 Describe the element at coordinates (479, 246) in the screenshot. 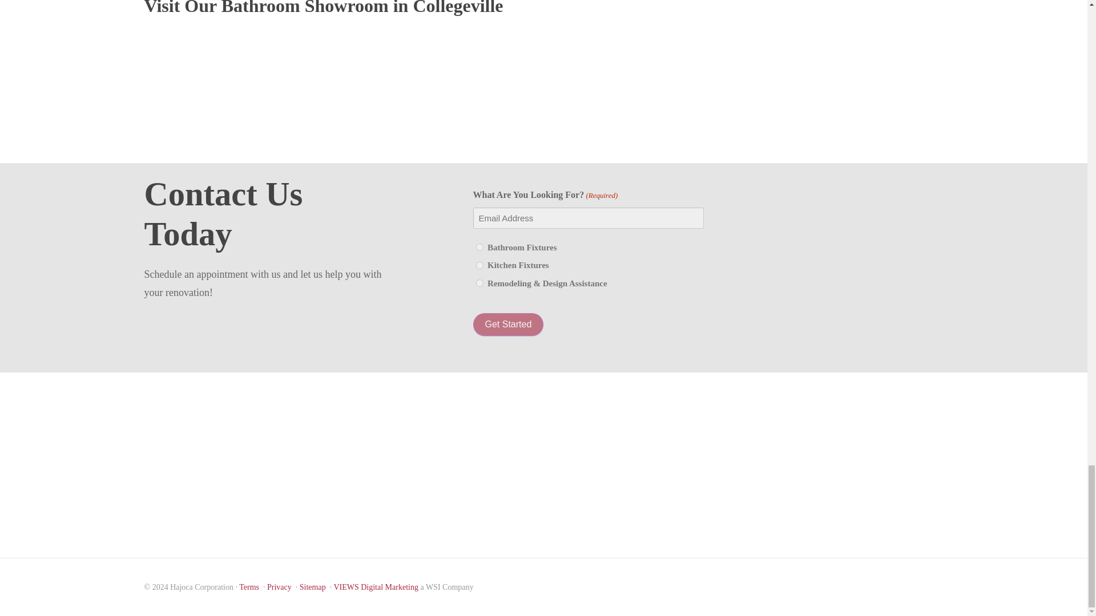

I see `Bathroom Fixtures` at that location.